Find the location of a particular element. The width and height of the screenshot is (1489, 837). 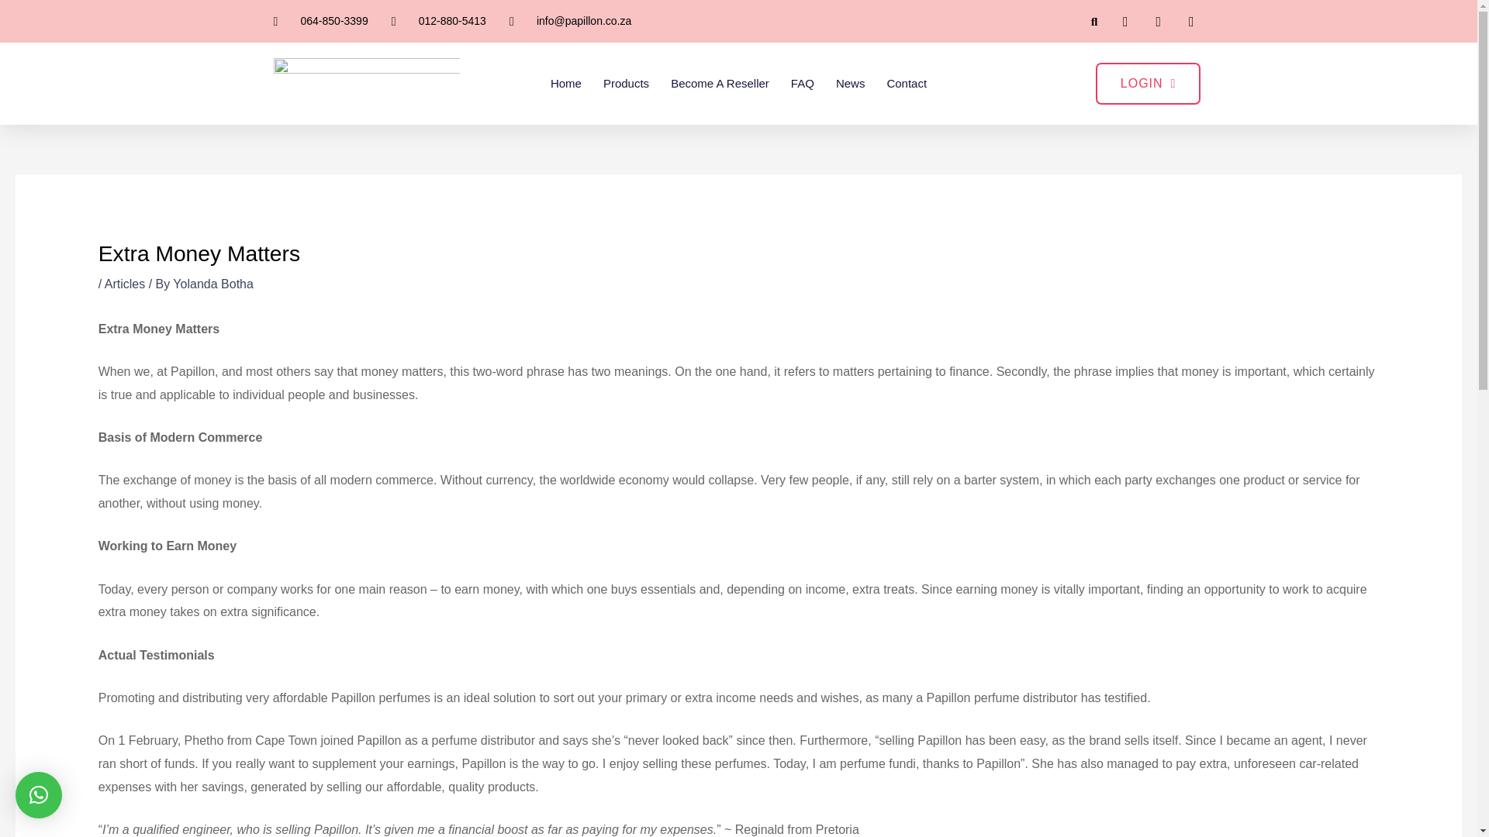

Products is located at coordinates (626, 84).